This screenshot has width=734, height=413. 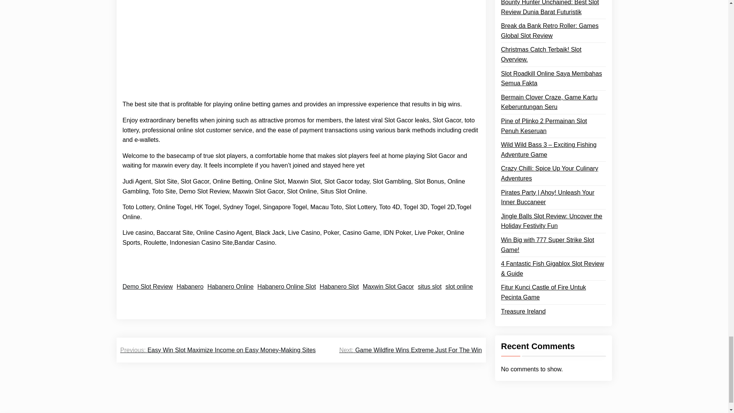 What do you see at coordinates (148, 286) in the screenshot?
I see `Demo Slot Review` at bounding box center [148, 286].